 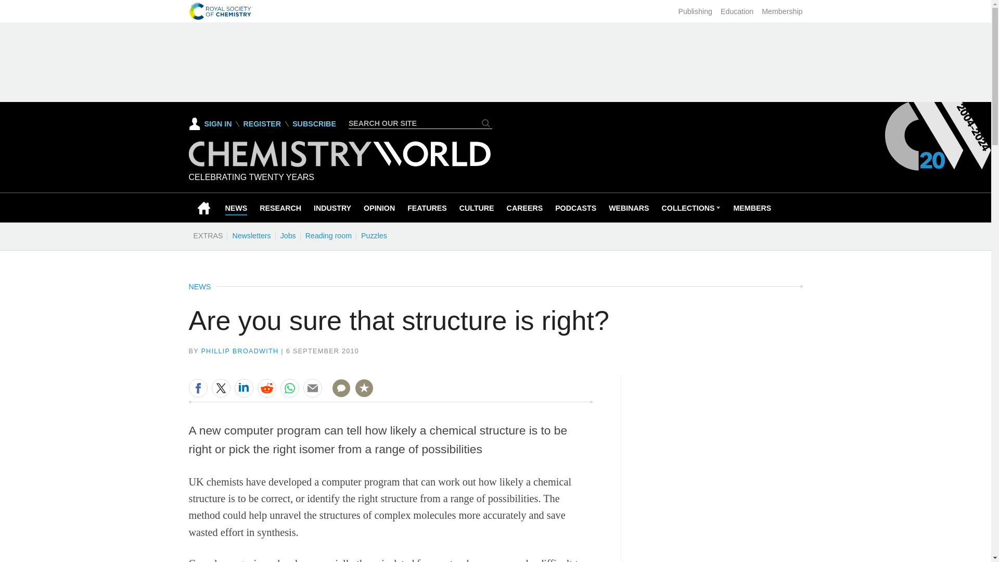 I want to click on Education, so click(x=737, y=11).